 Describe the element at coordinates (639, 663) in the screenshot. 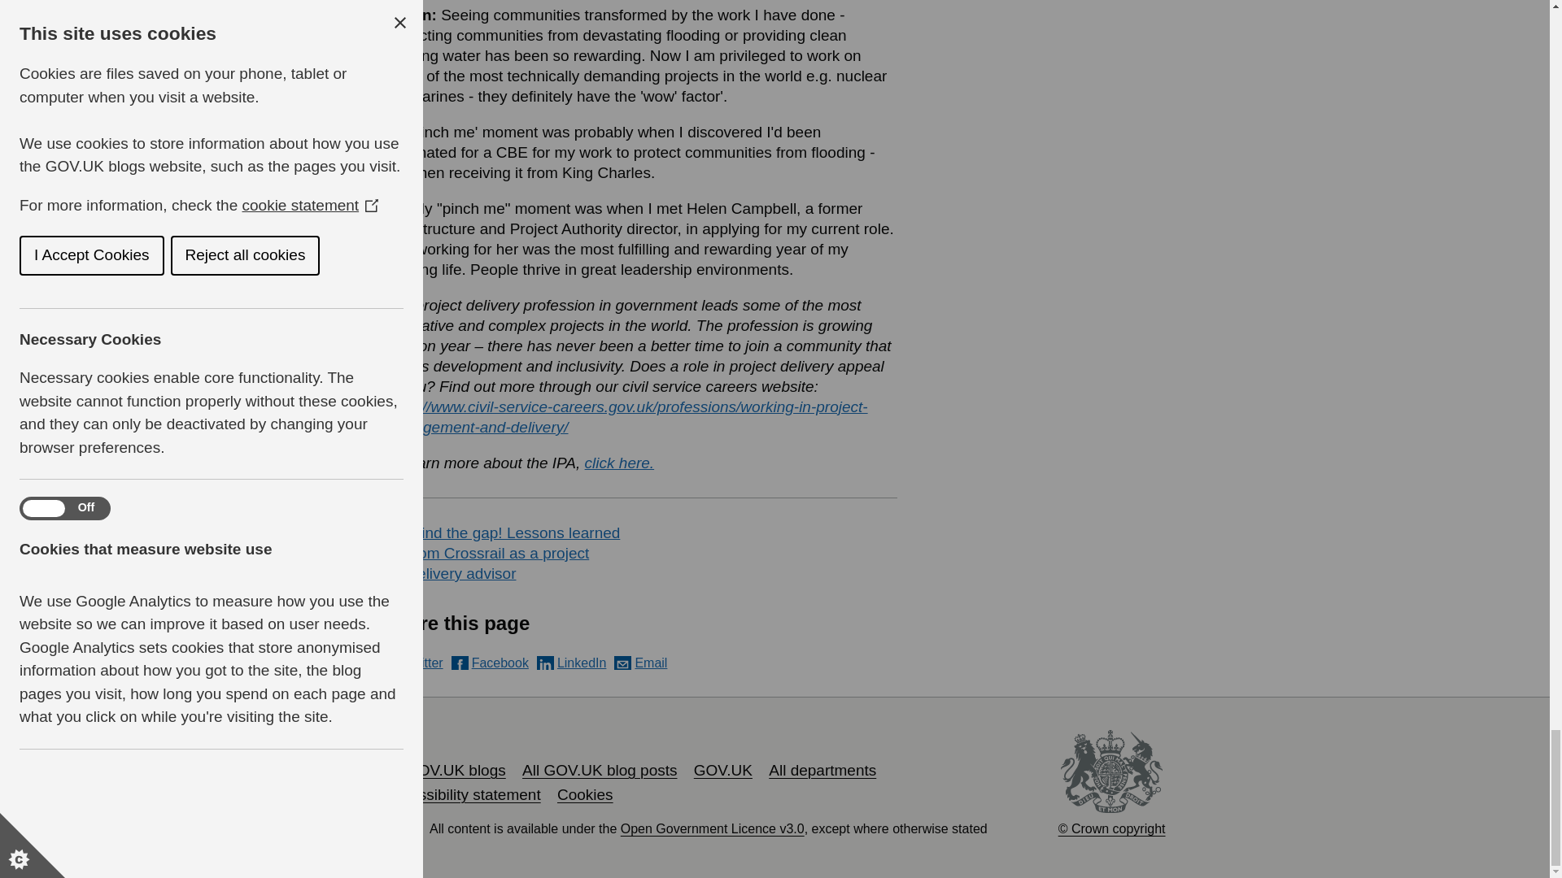

I see `Email` at that location.